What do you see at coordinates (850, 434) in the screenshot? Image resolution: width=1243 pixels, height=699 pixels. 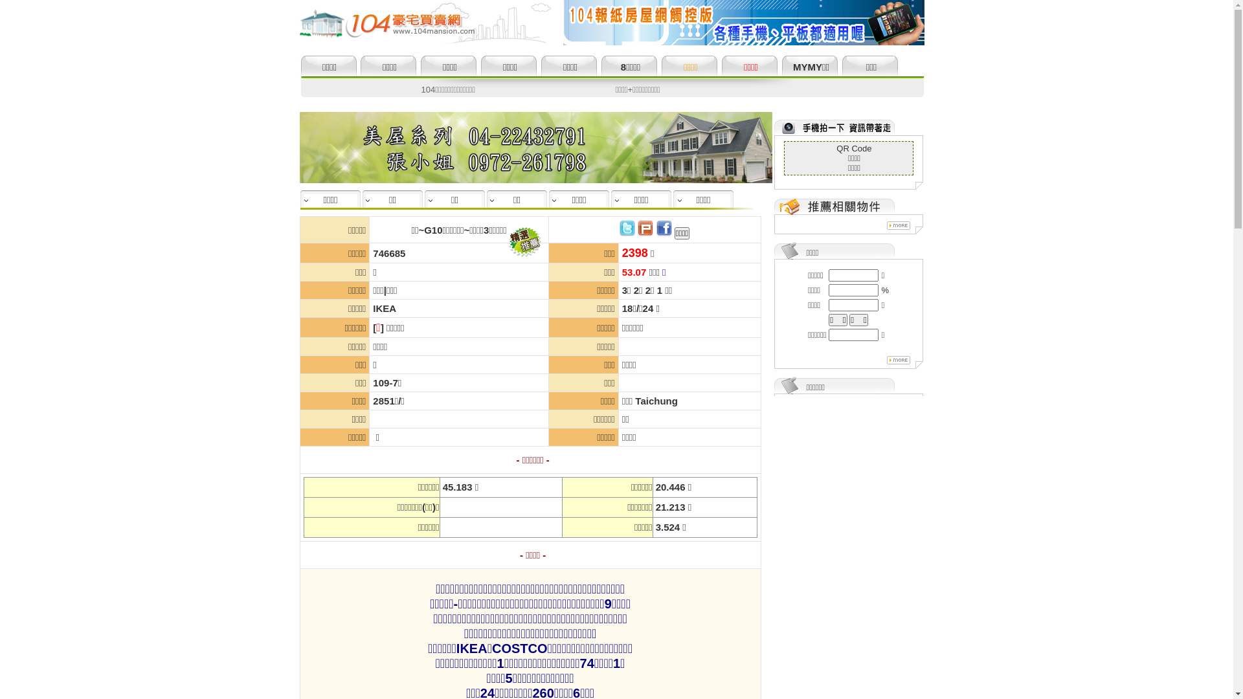 I see `Advertisement` at bounding box center [850, 434].